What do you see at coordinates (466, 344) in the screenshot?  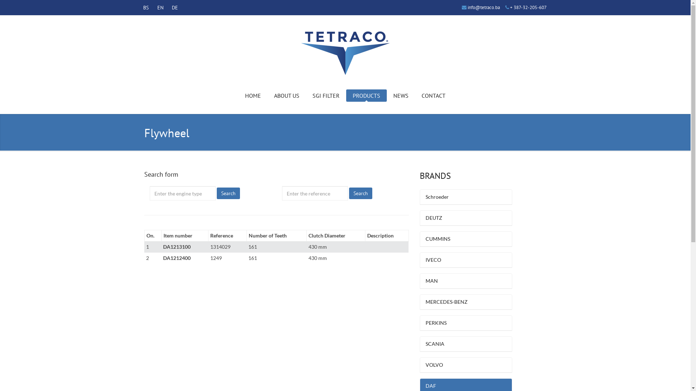 I see `SCANIA` at bounding box center [466, 344].